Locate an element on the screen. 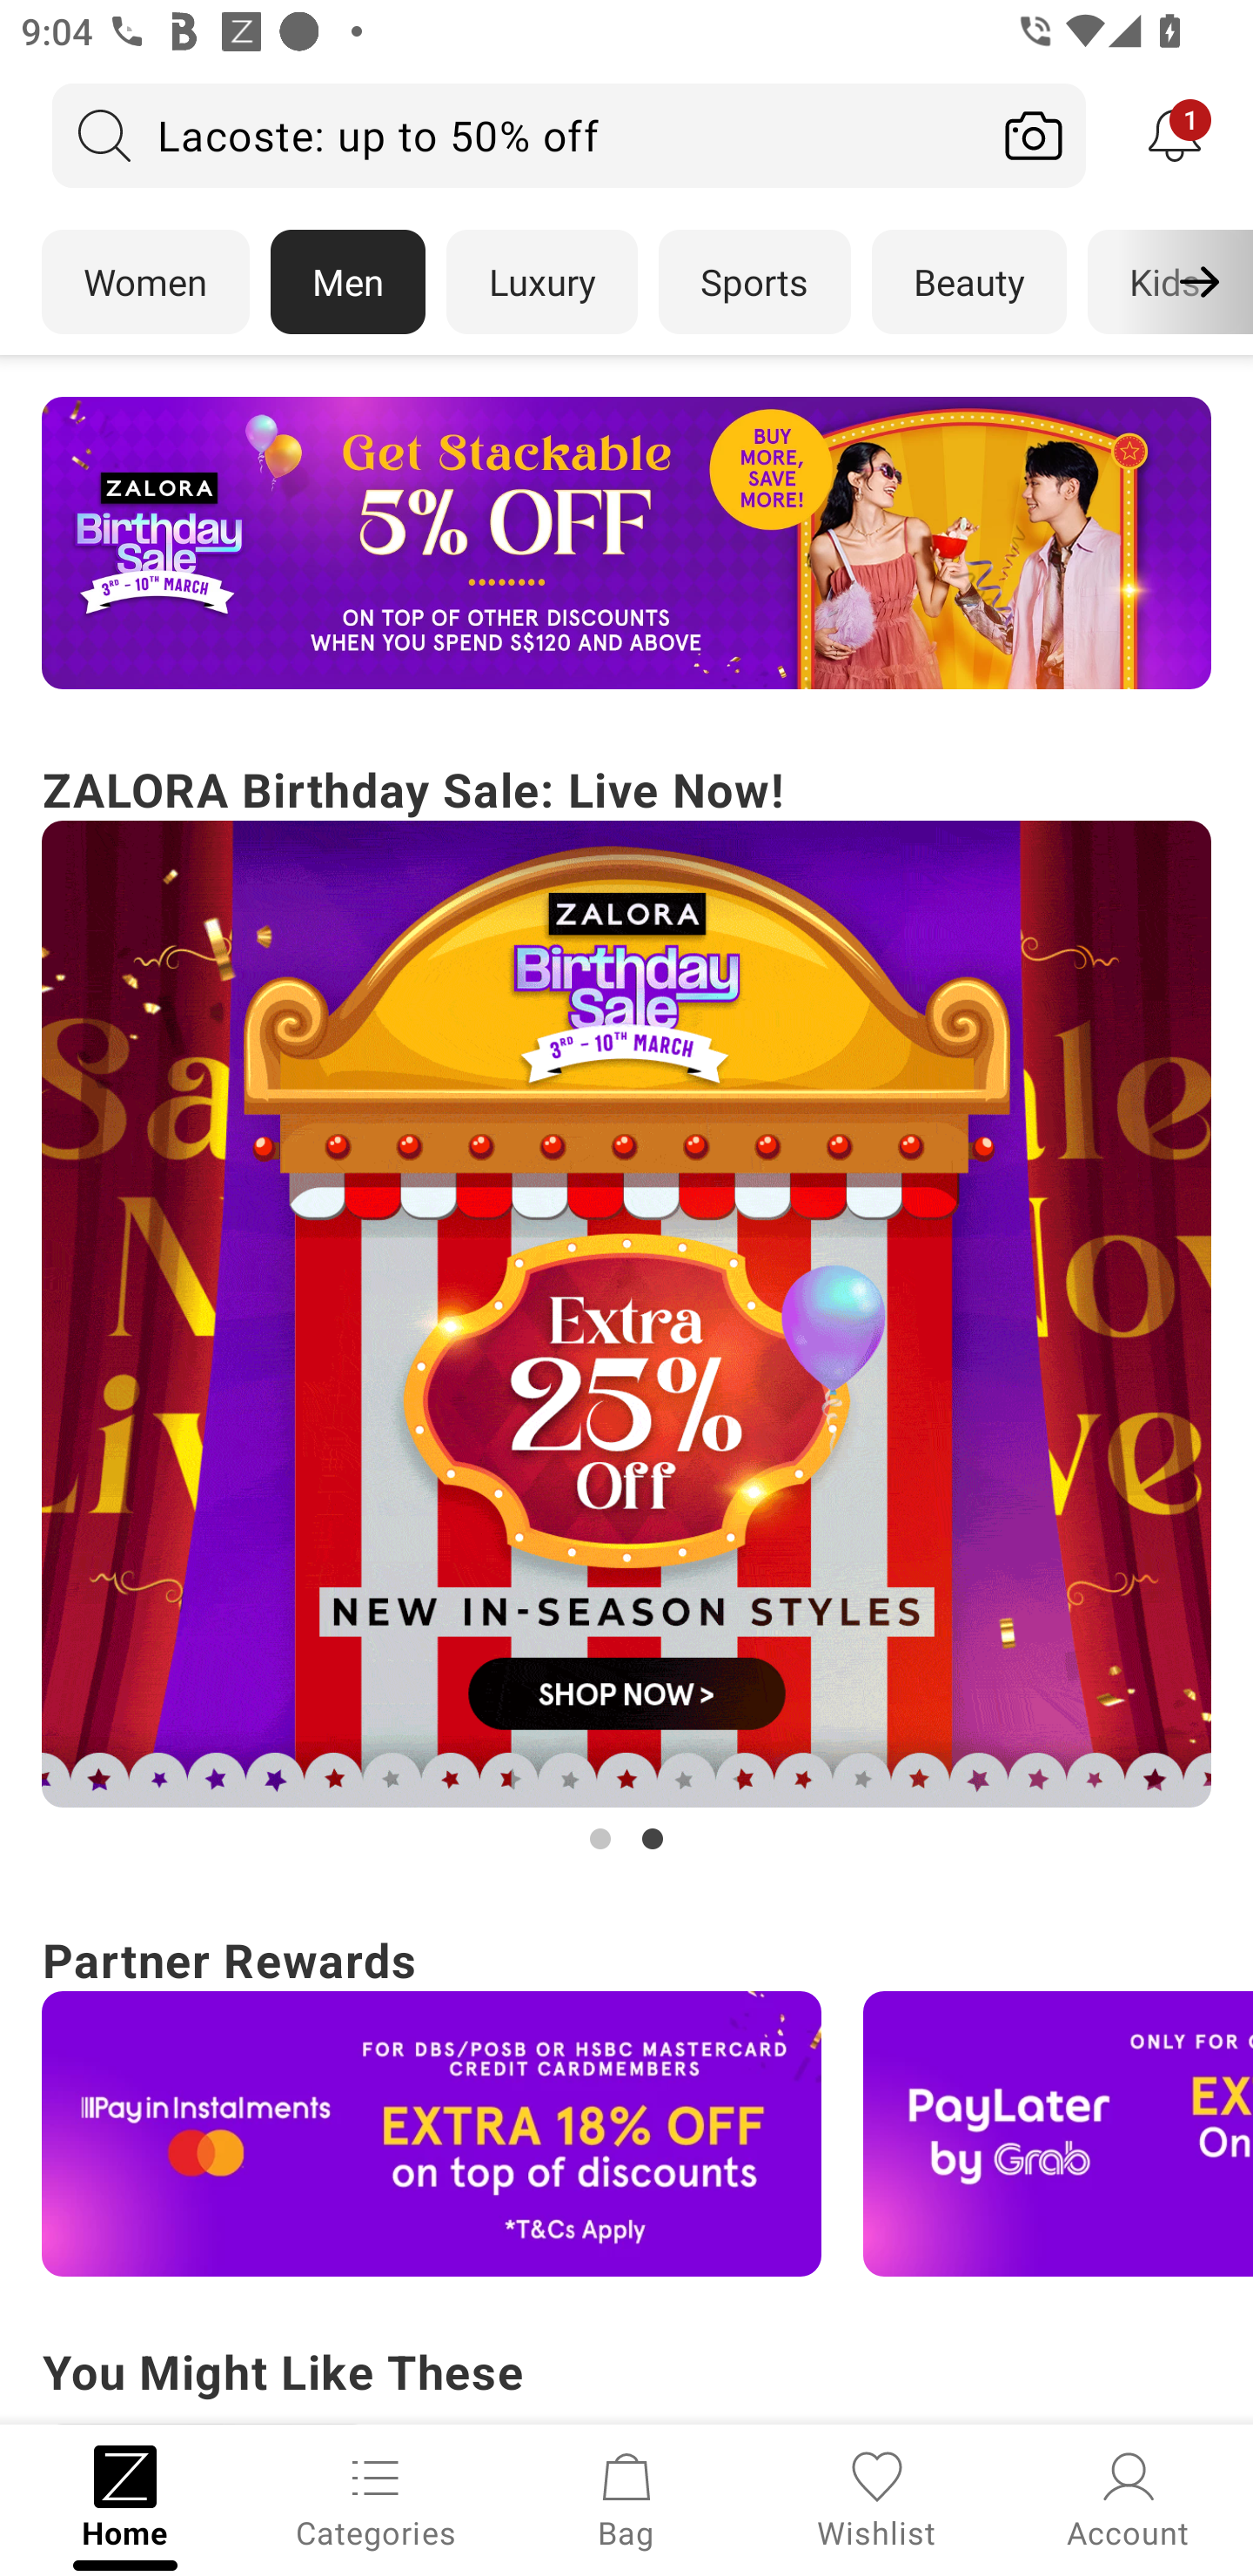 This screenshot has width=1253, height=2576. Campaign banner is located at coordinates (1058, 2134).